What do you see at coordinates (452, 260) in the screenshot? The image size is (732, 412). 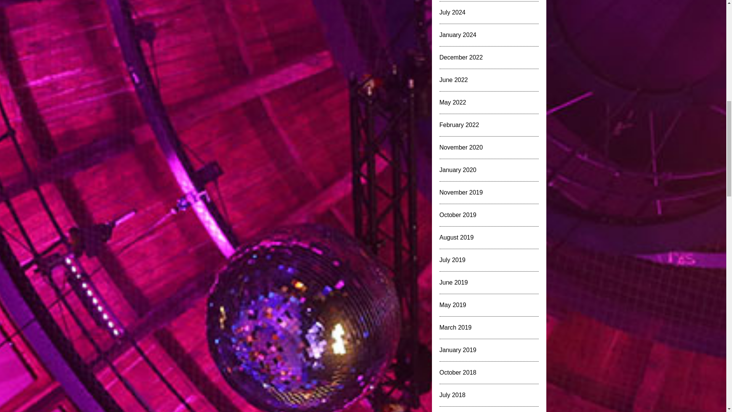 I see `July 2019` at bounding box center [452, 260].